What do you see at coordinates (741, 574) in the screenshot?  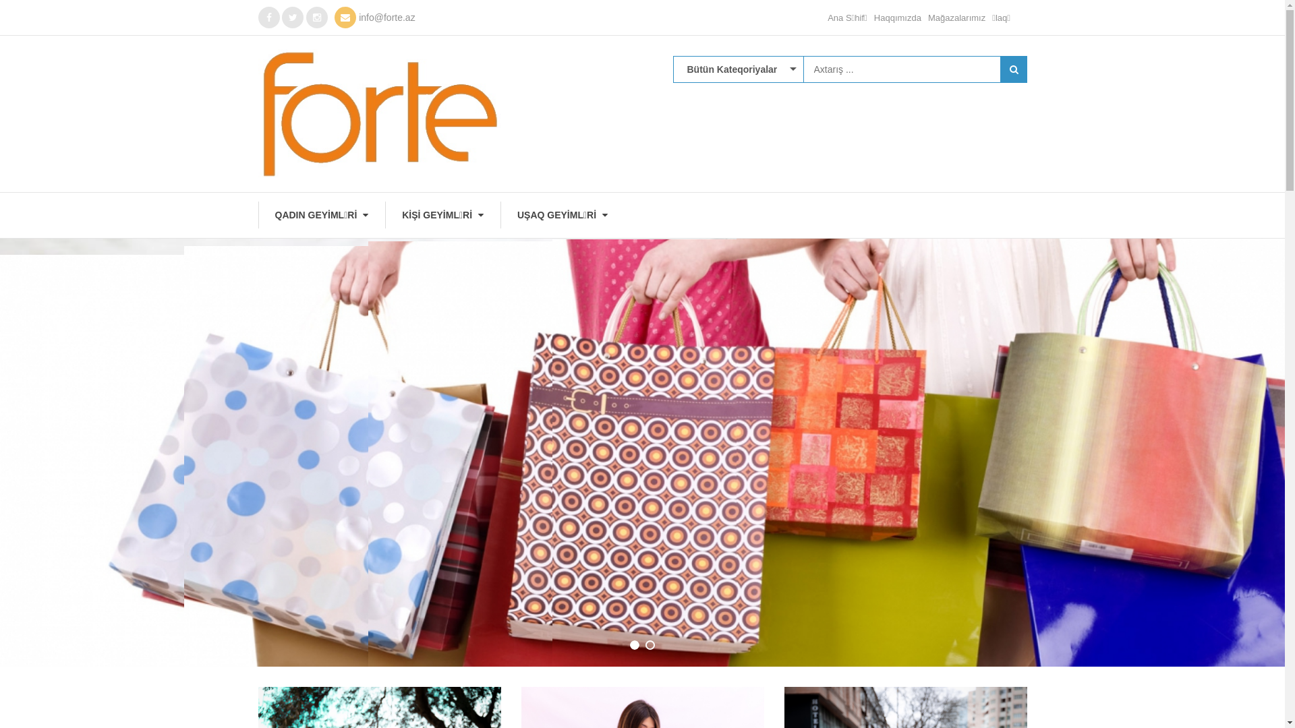 I see `37` at bounding box center [741, 574].